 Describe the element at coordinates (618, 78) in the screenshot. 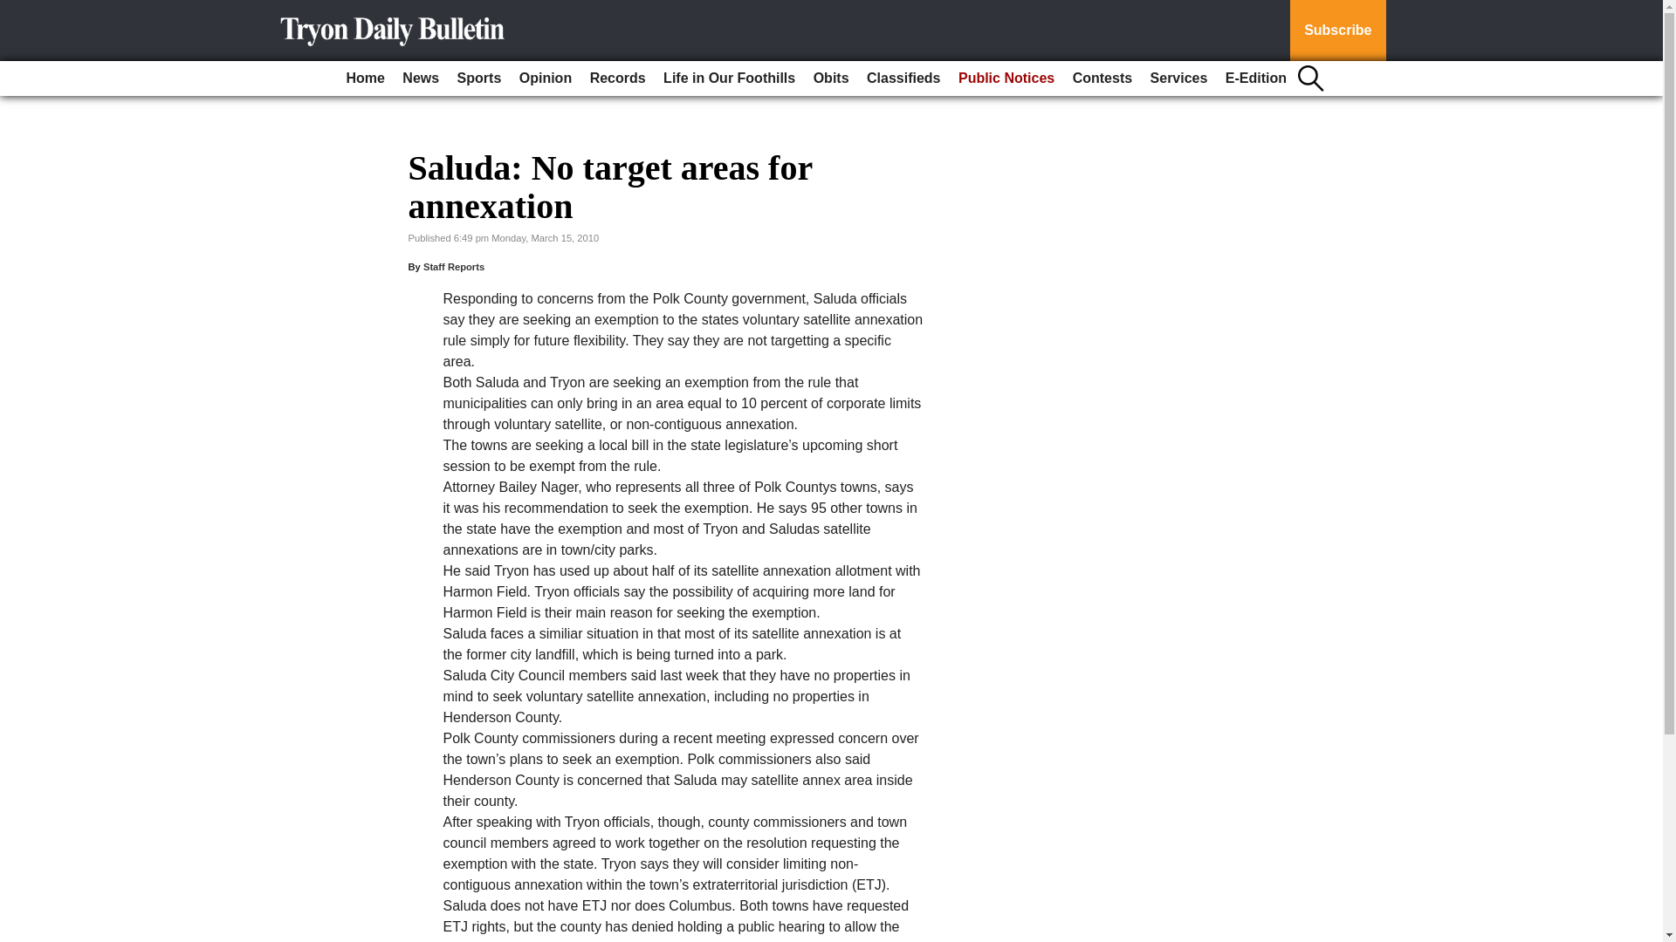

I see `Records` at that location.